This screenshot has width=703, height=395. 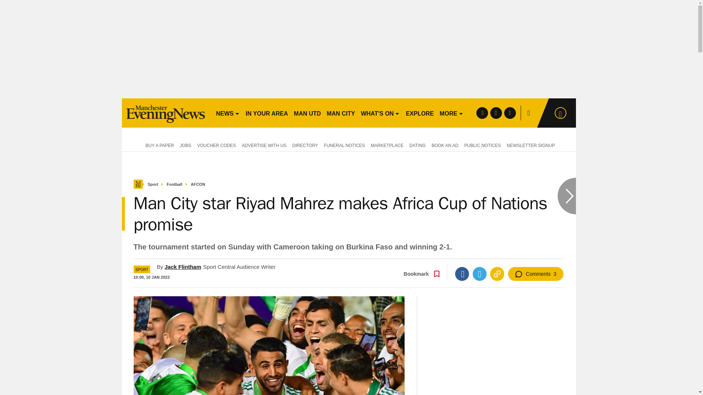 What do you see at coordinates (510, 113) in the screenshot?
I see `instagram` at bounding box center [510, 113].